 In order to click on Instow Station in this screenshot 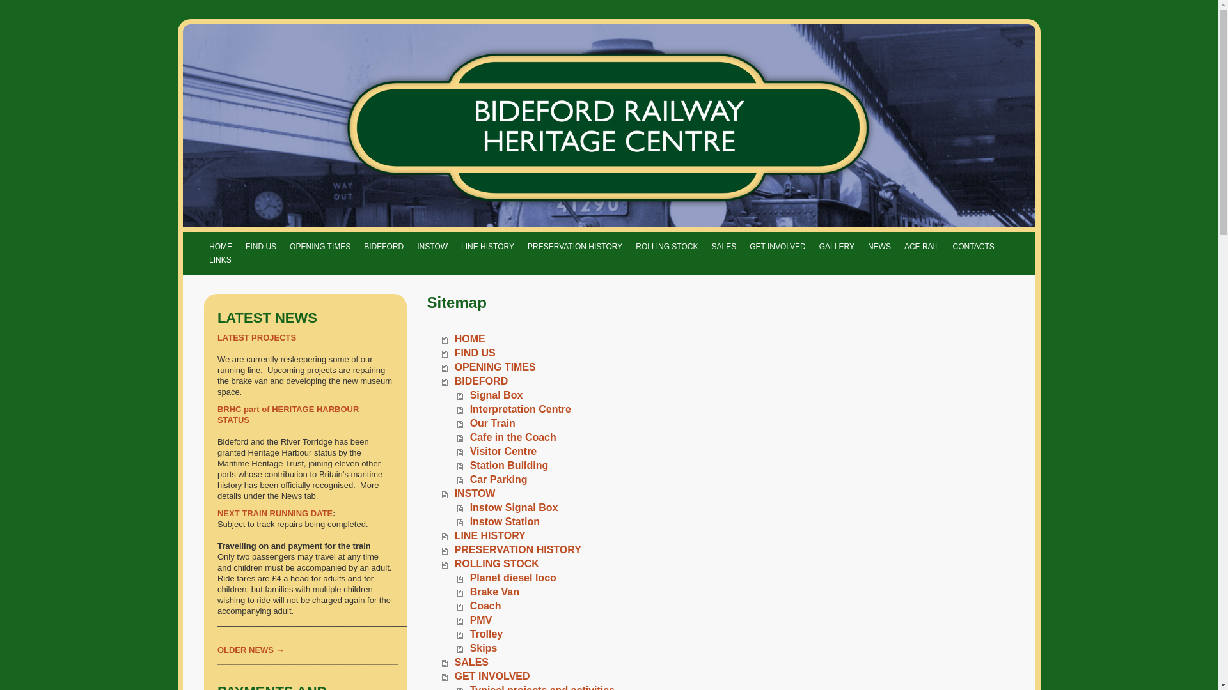, I will do `click(736, 521)`.